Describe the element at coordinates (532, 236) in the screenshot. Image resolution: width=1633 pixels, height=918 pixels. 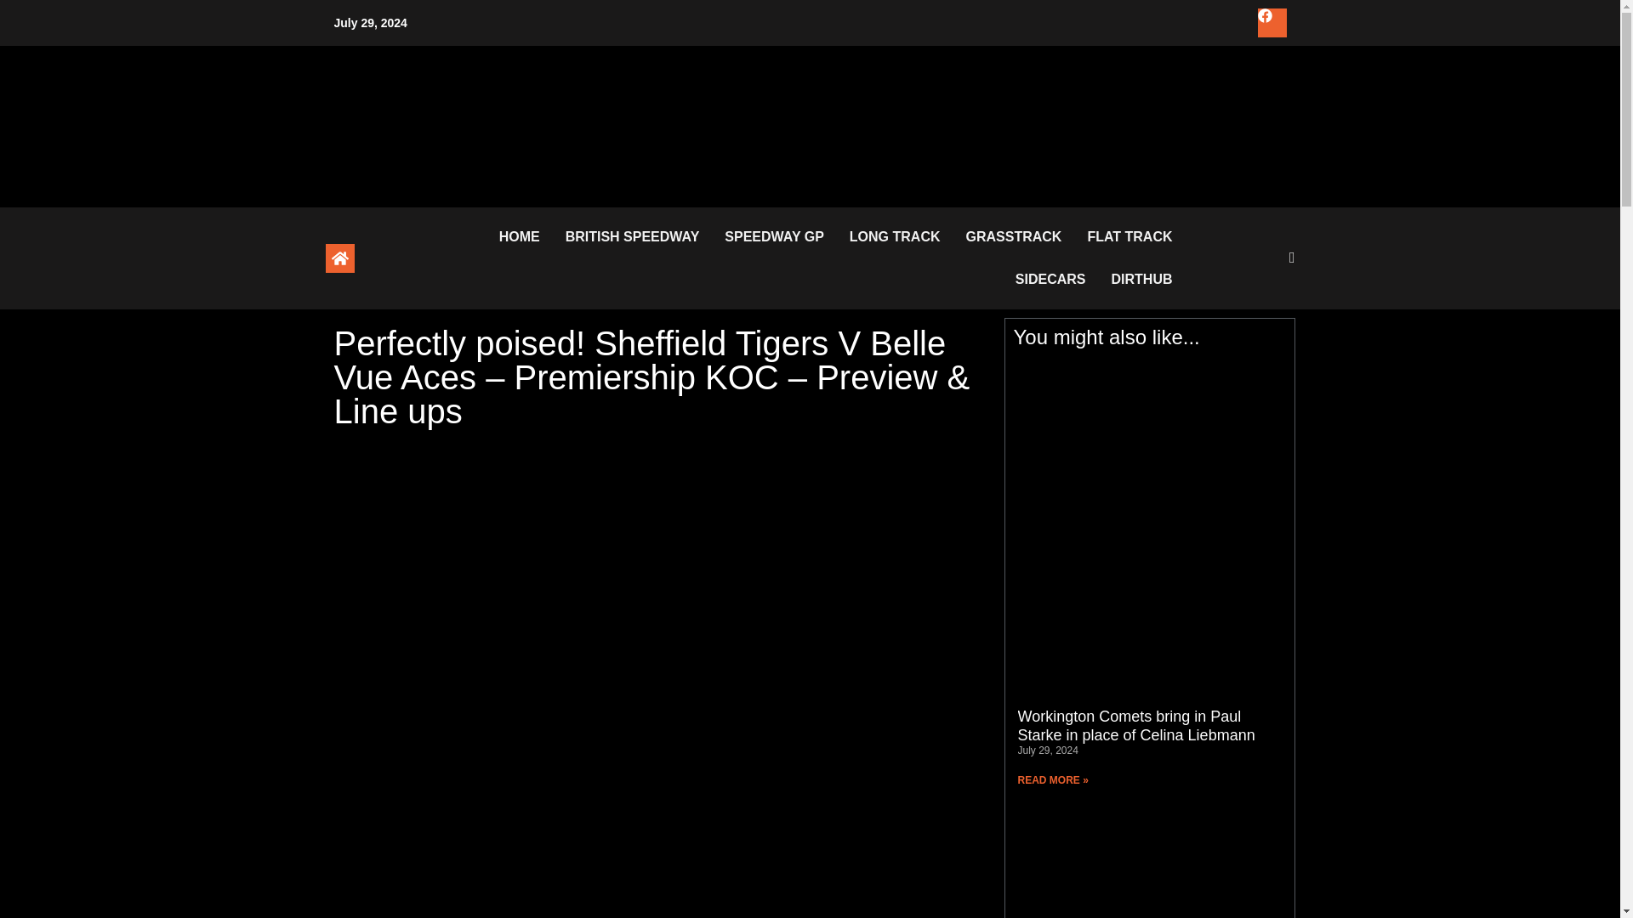
I see `HOME` at that location.